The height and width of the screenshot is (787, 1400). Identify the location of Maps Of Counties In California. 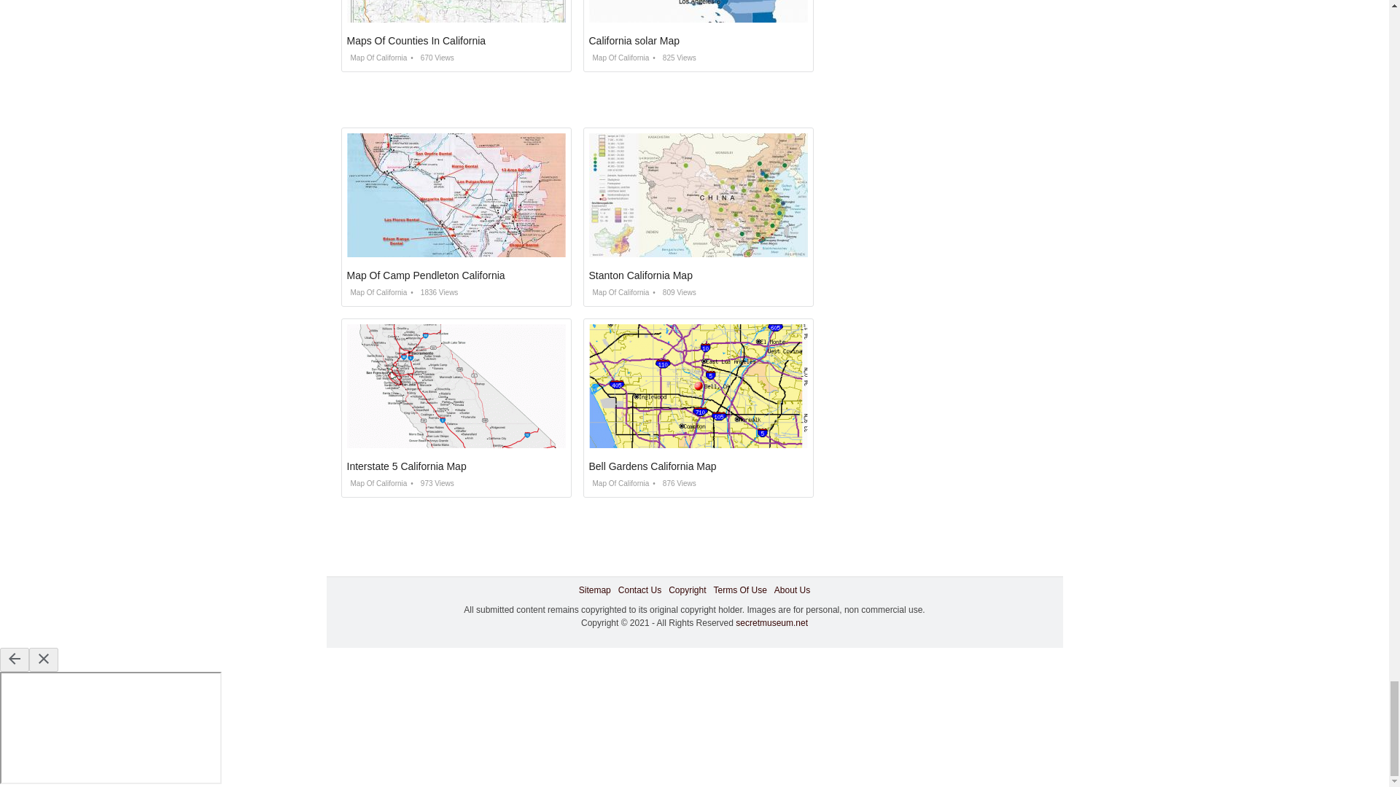
(416, 40).